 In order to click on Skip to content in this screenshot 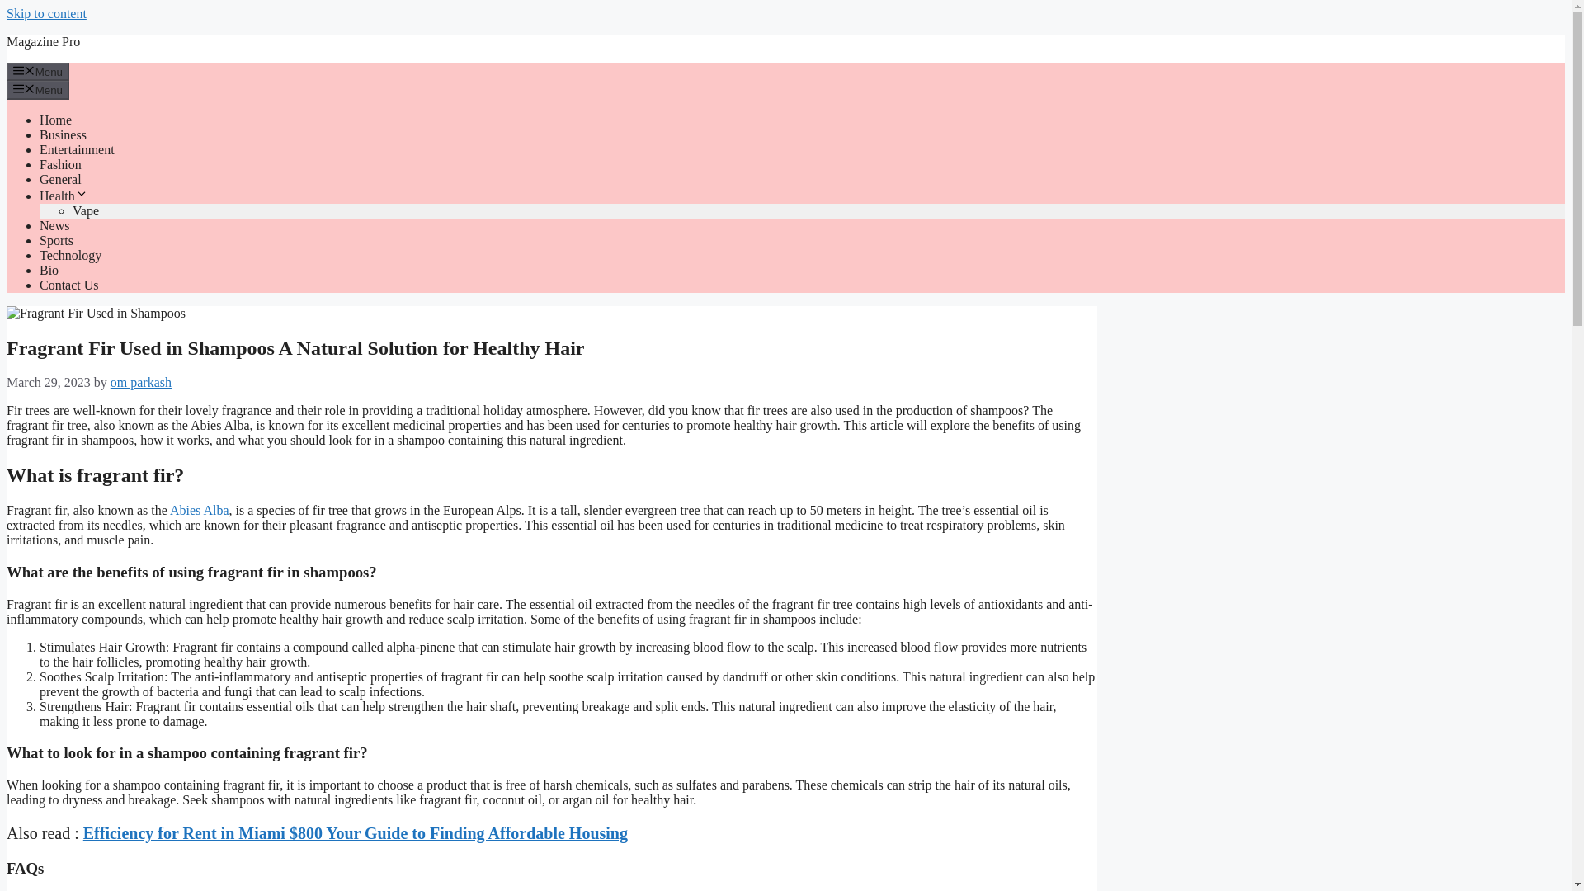, I will do `click(46, 13)`.